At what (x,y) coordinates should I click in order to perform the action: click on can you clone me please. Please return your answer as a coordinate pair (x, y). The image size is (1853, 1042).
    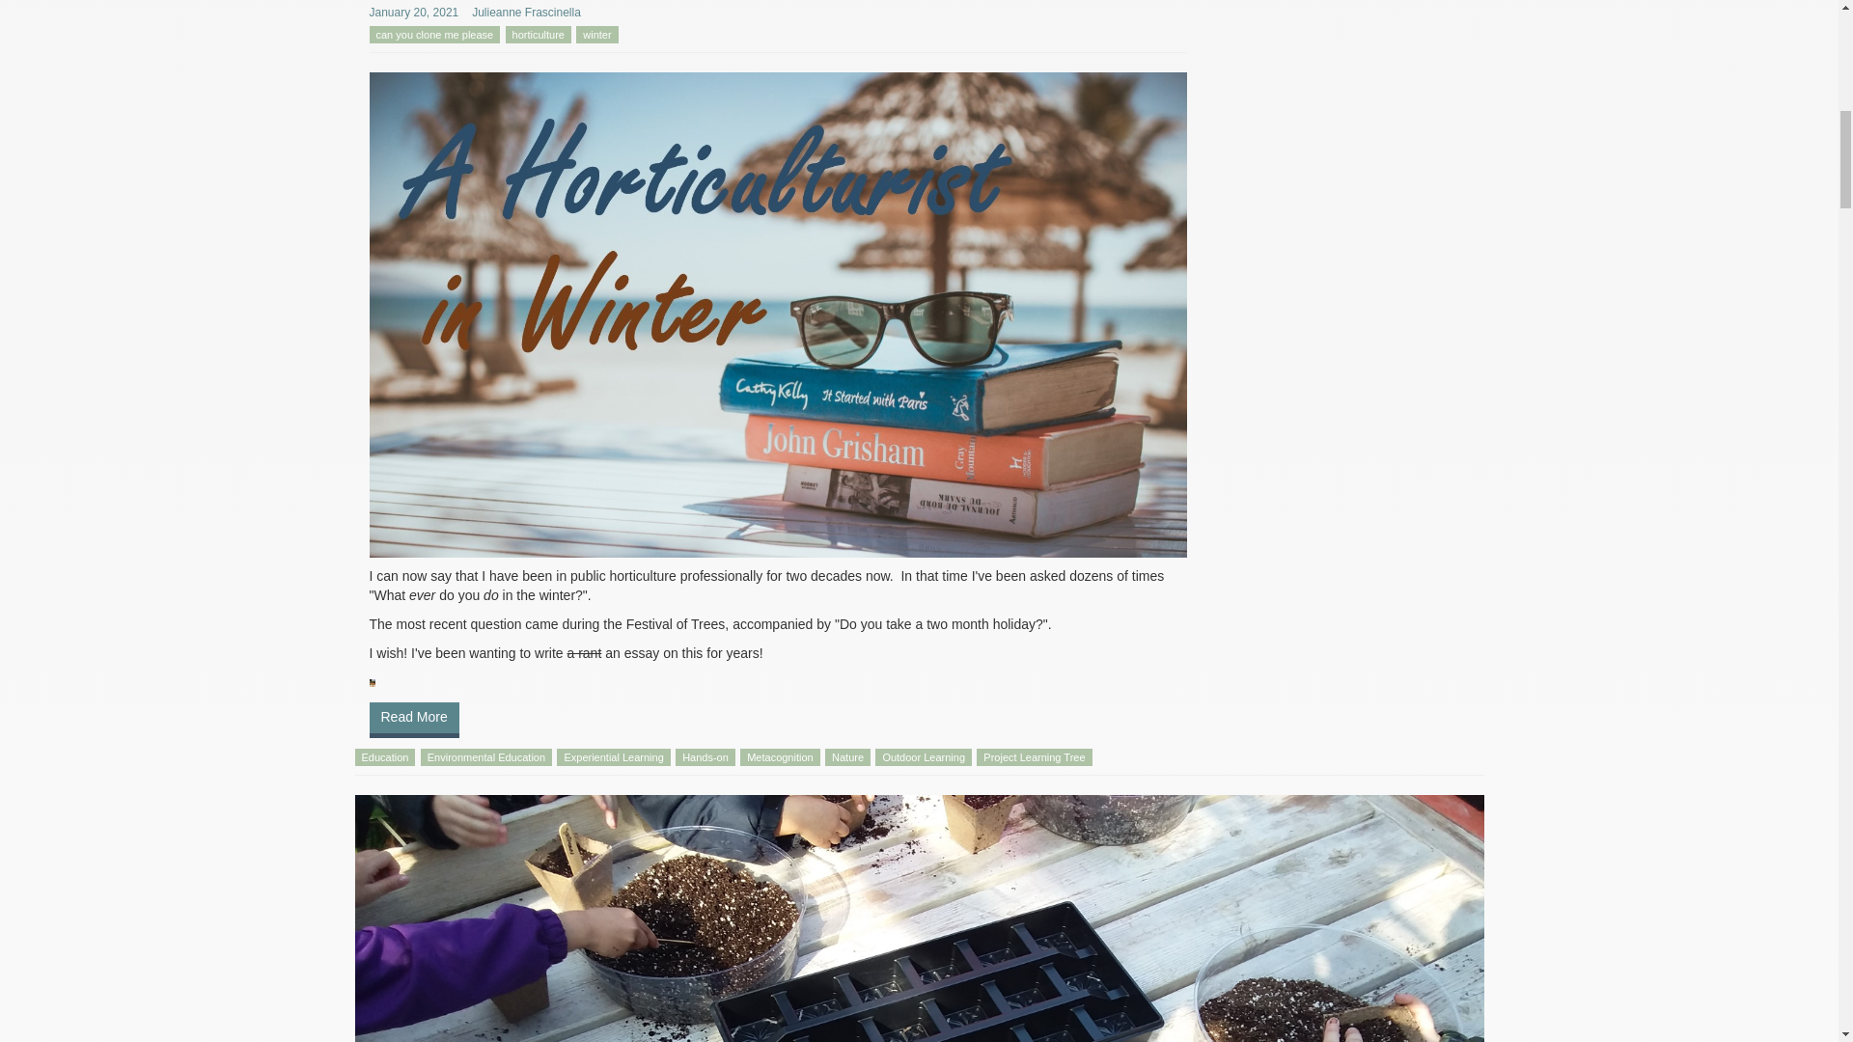
    Looking at the image, I should click on (434, 35).